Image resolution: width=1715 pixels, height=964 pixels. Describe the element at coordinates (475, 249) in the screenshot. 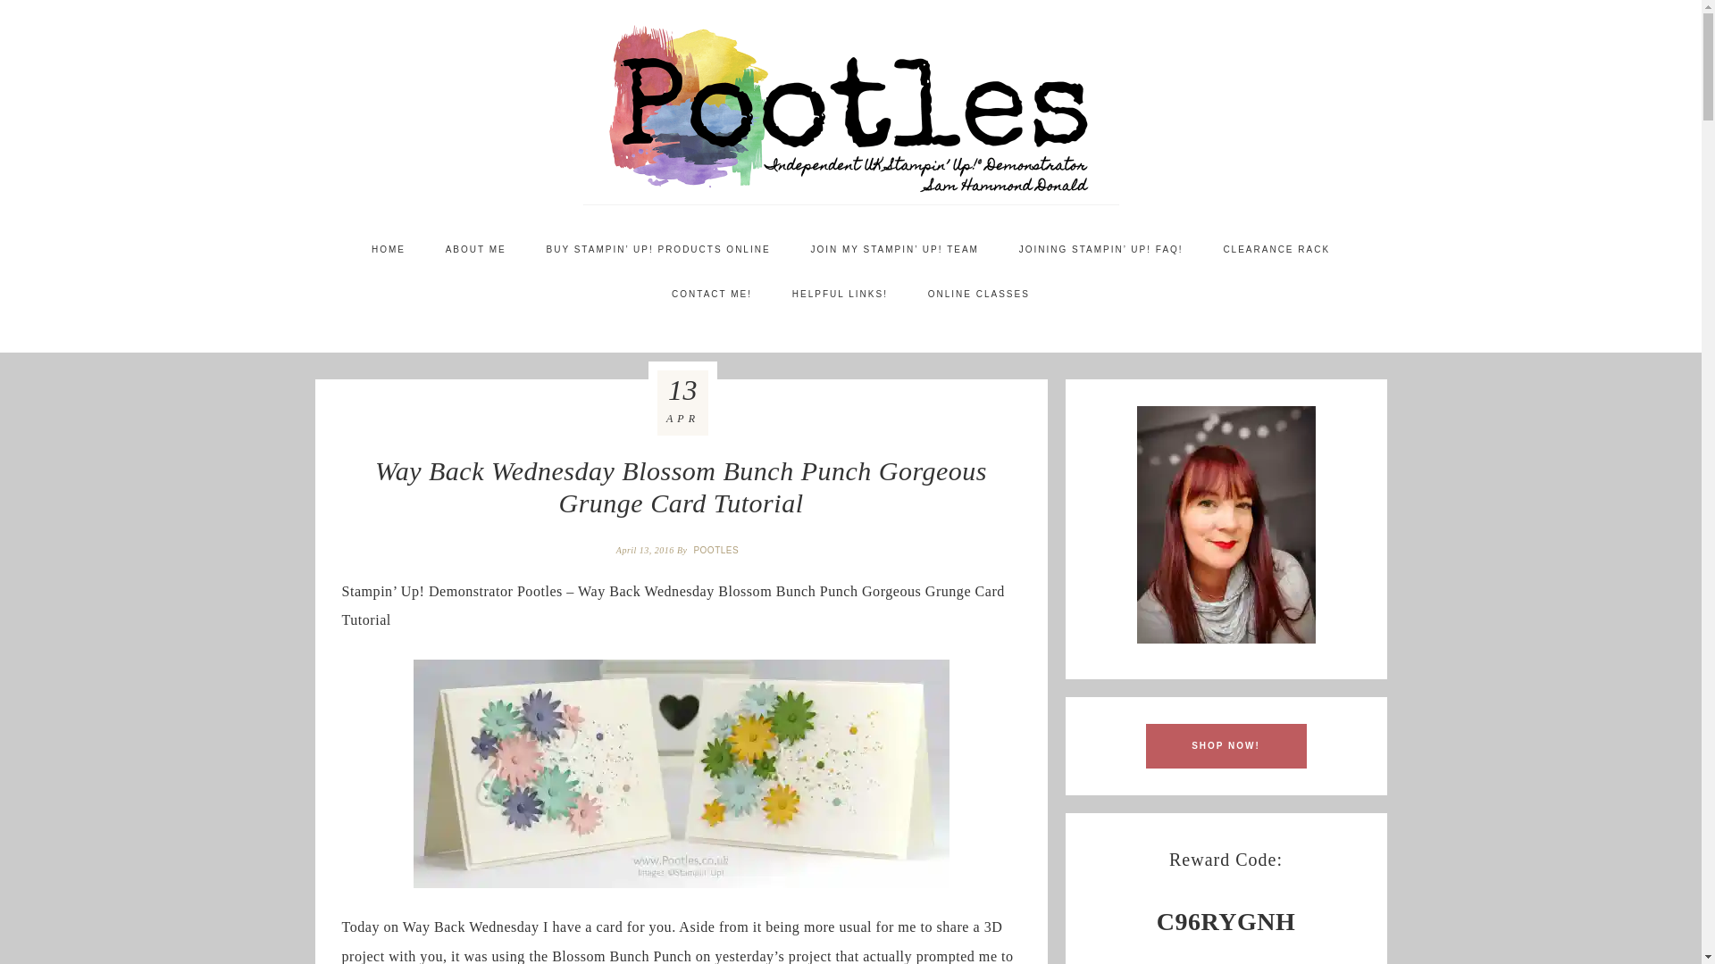

I see `ABOUT ME` at that location.